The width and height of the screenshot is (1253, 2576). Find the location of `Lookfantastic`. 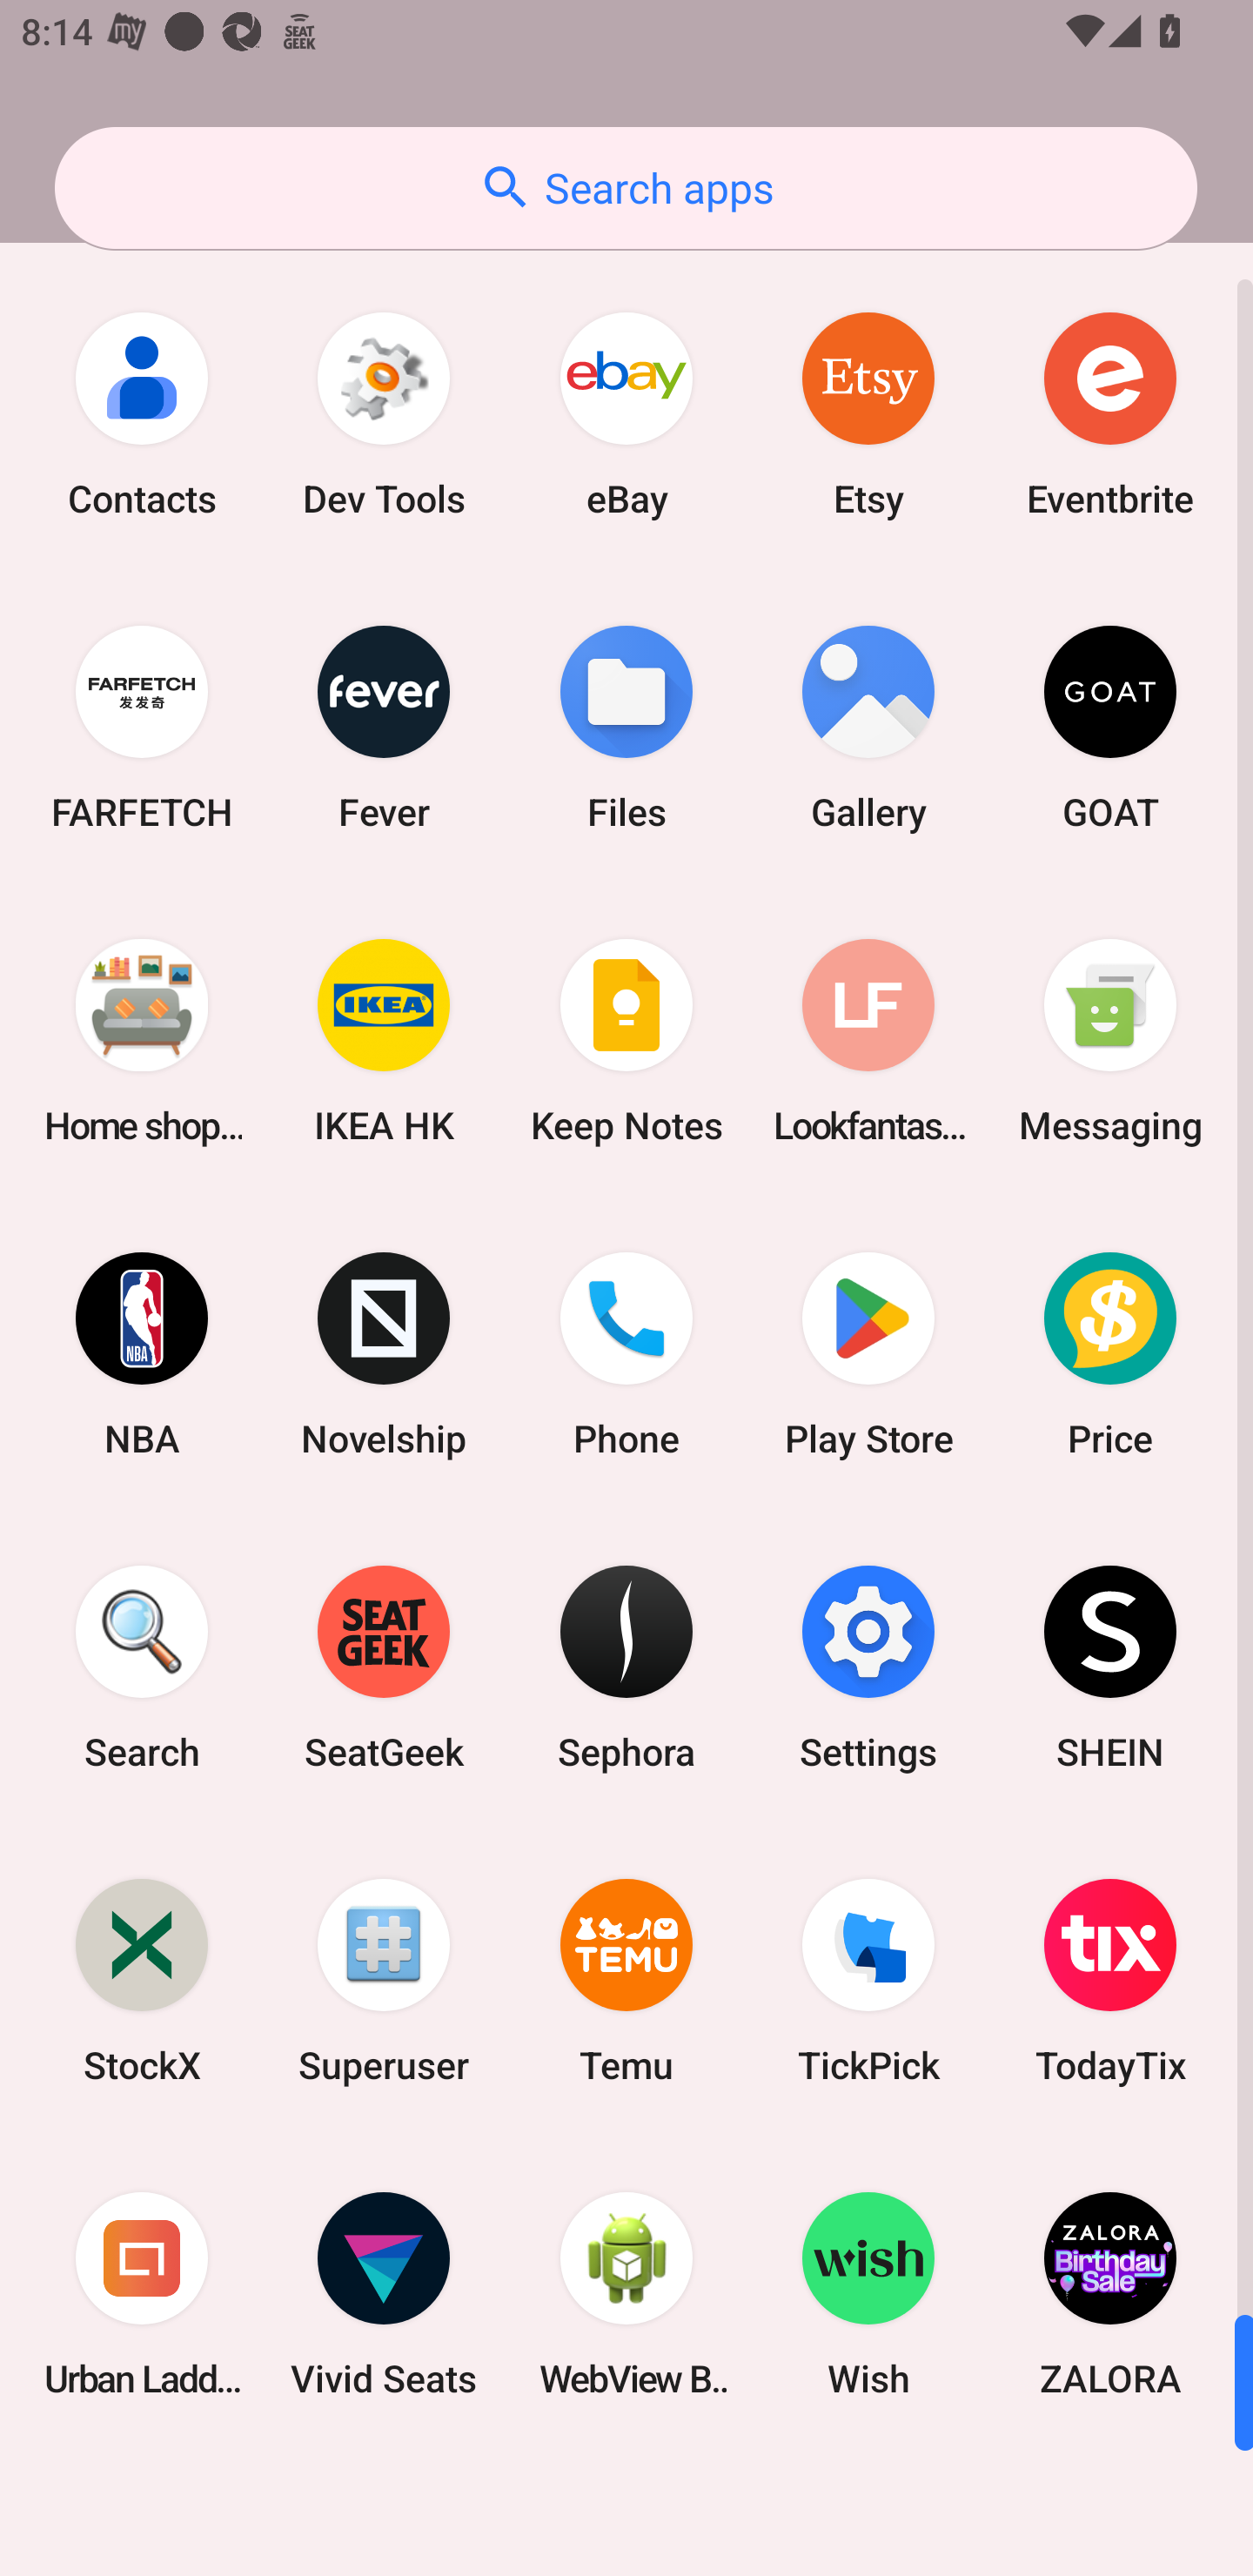

Lookfantastic is located at coordinates (868, 1041).